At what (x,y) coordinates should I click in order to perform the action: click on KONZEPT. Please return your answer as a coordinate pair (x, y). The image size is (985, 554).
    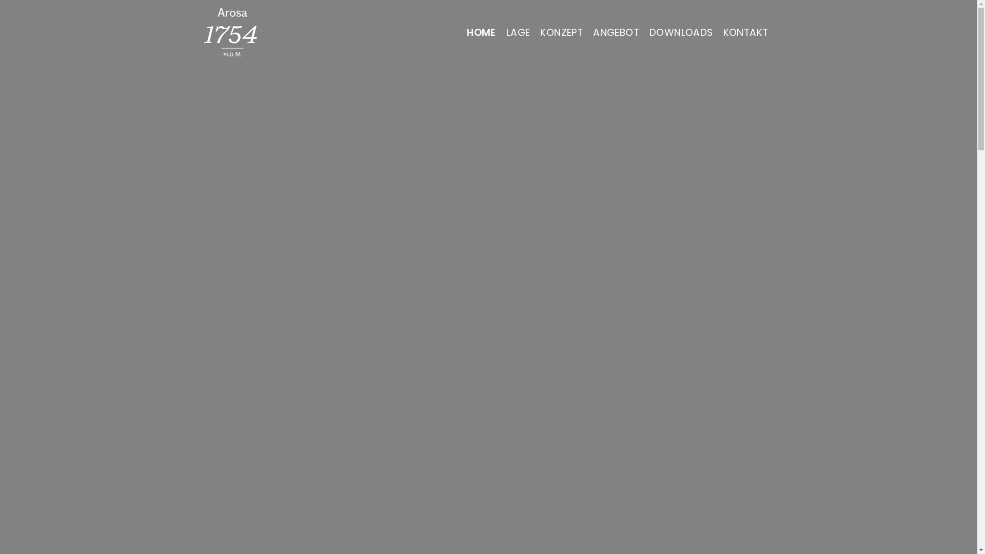
    Looking at the image, I should click on (561, 32).